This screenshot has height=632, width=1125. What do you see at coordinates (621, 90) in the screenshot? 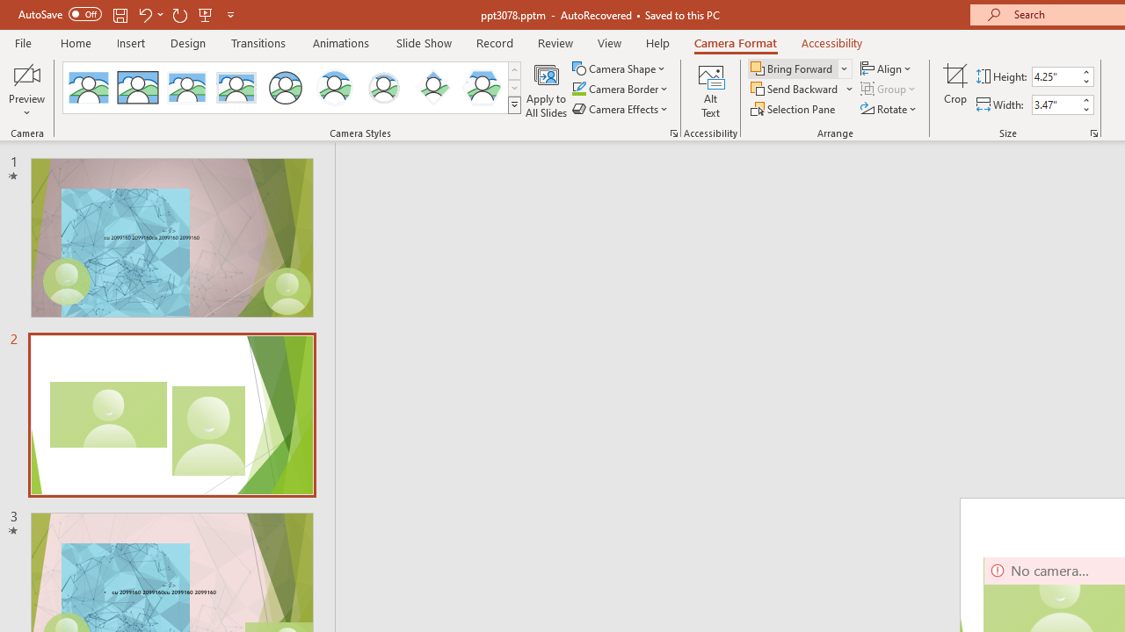
I see `Camera Border` at bounding box center [621, 90].